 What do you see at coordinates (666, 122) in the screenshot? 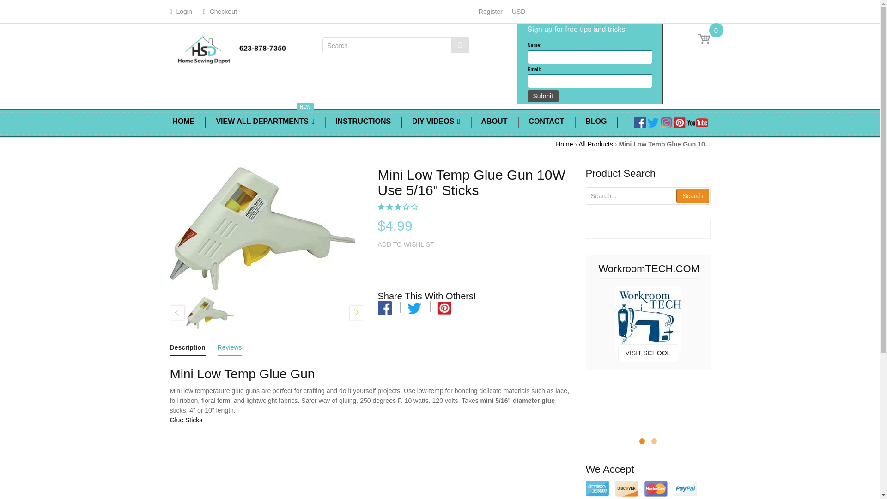
I see `Instagram` at bounding box center [666, 122].